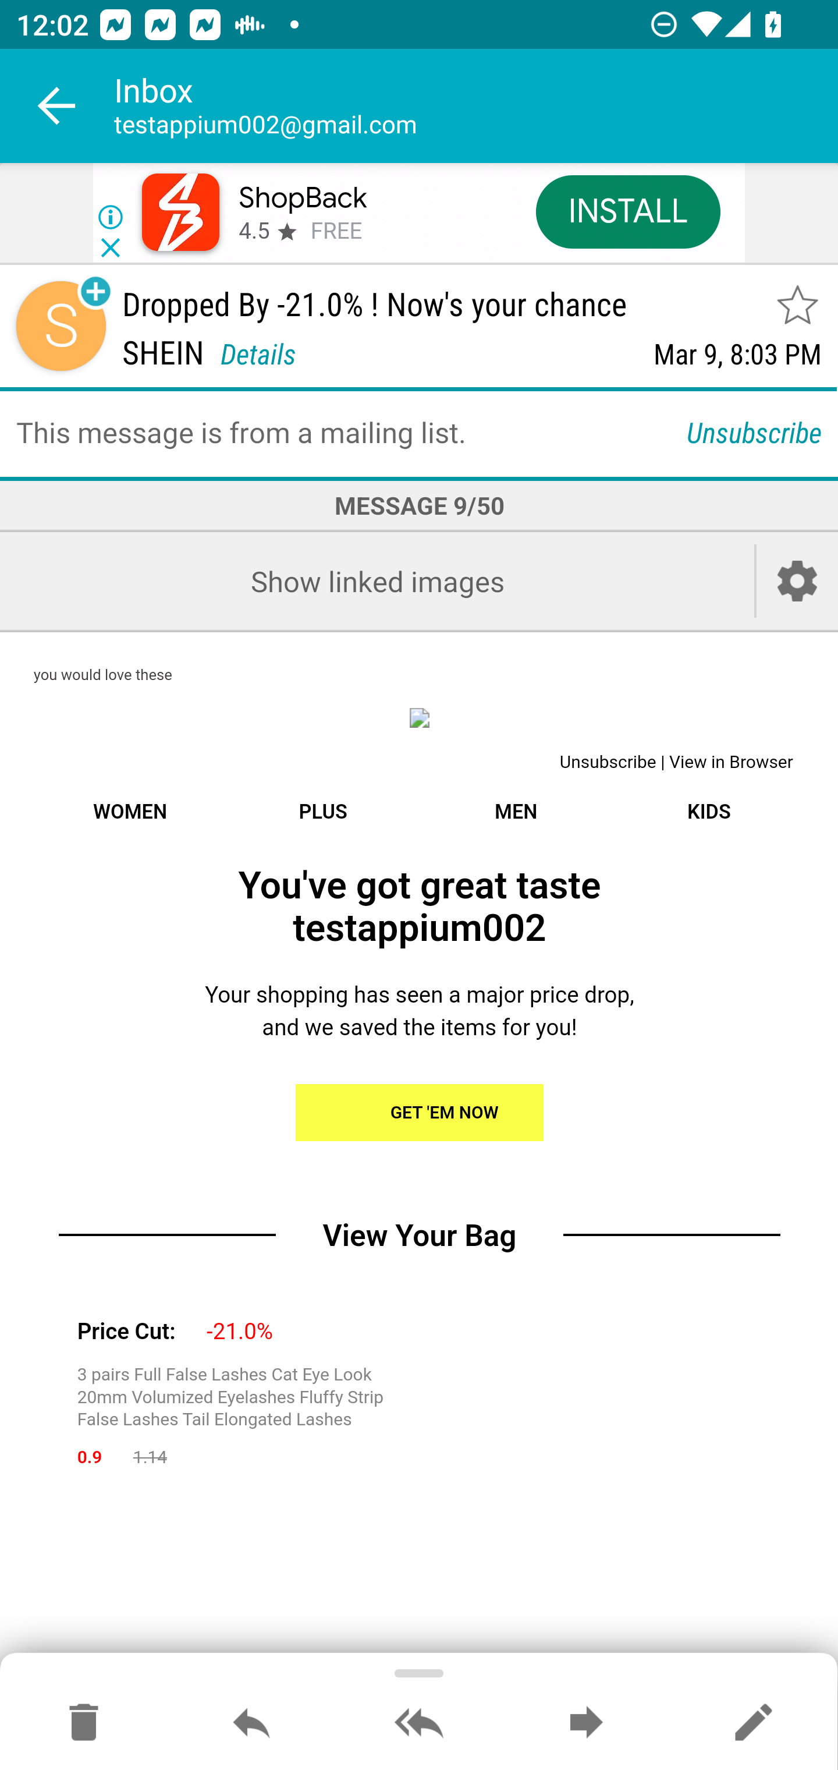 Image resolution: width=838 pixels, height=1770 pixels. Describe the element at coordinates (797, 581) in the screenshot. I see `Account setup` at that location.